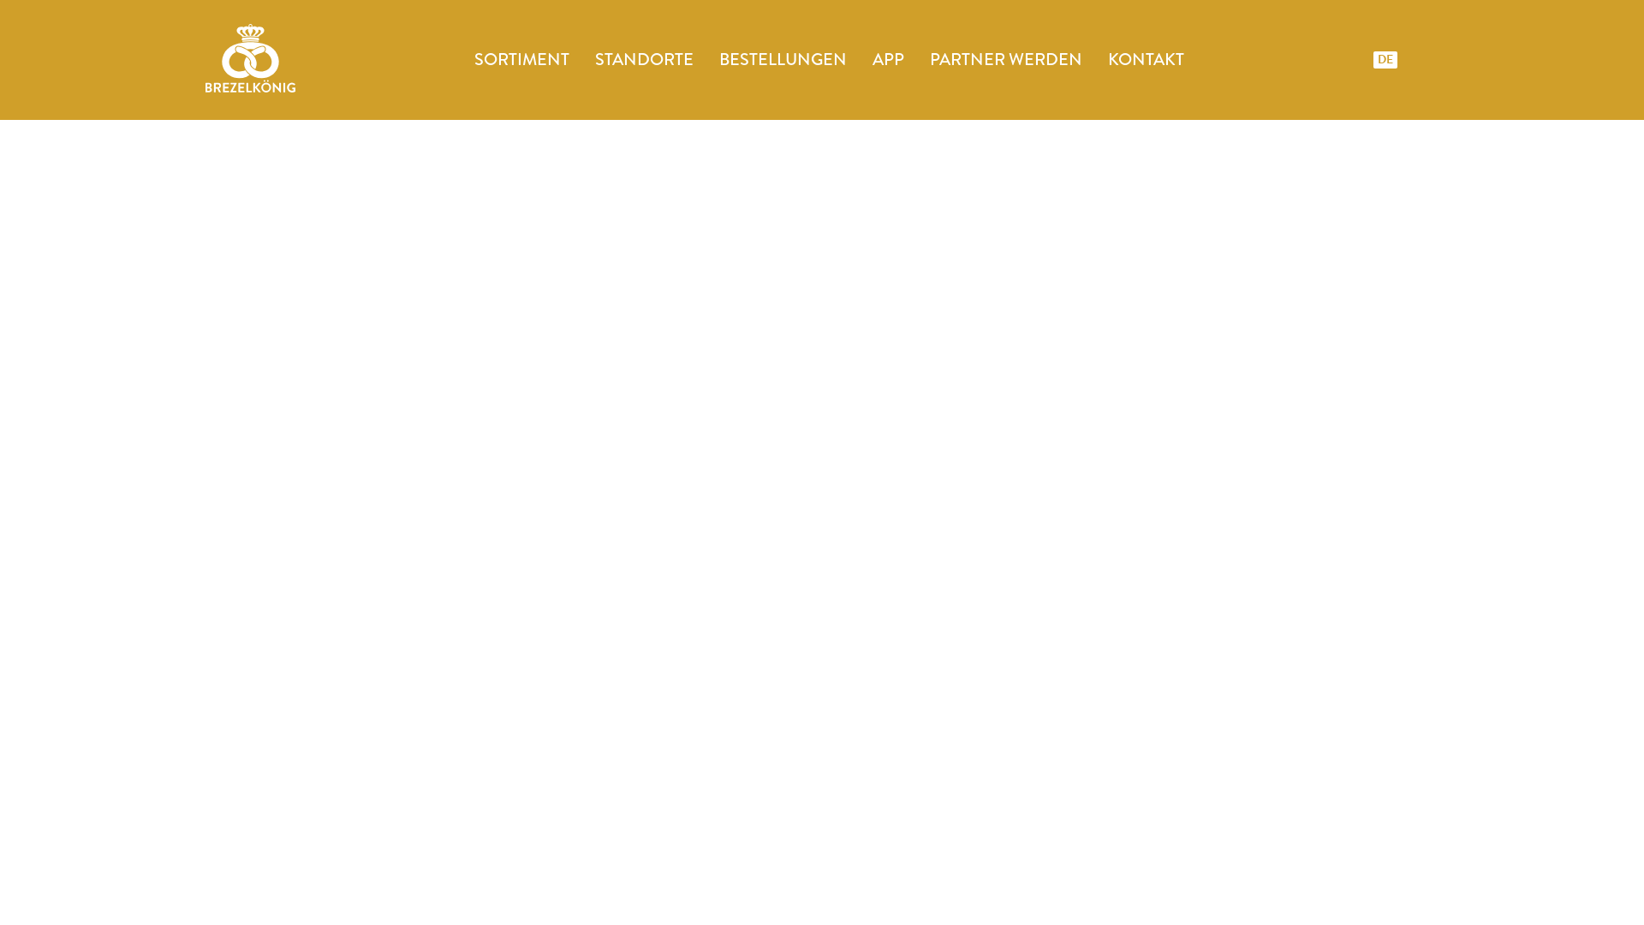  Describe the element at coordinates (889, 60) in the screenshot. I see `APP` at that location.